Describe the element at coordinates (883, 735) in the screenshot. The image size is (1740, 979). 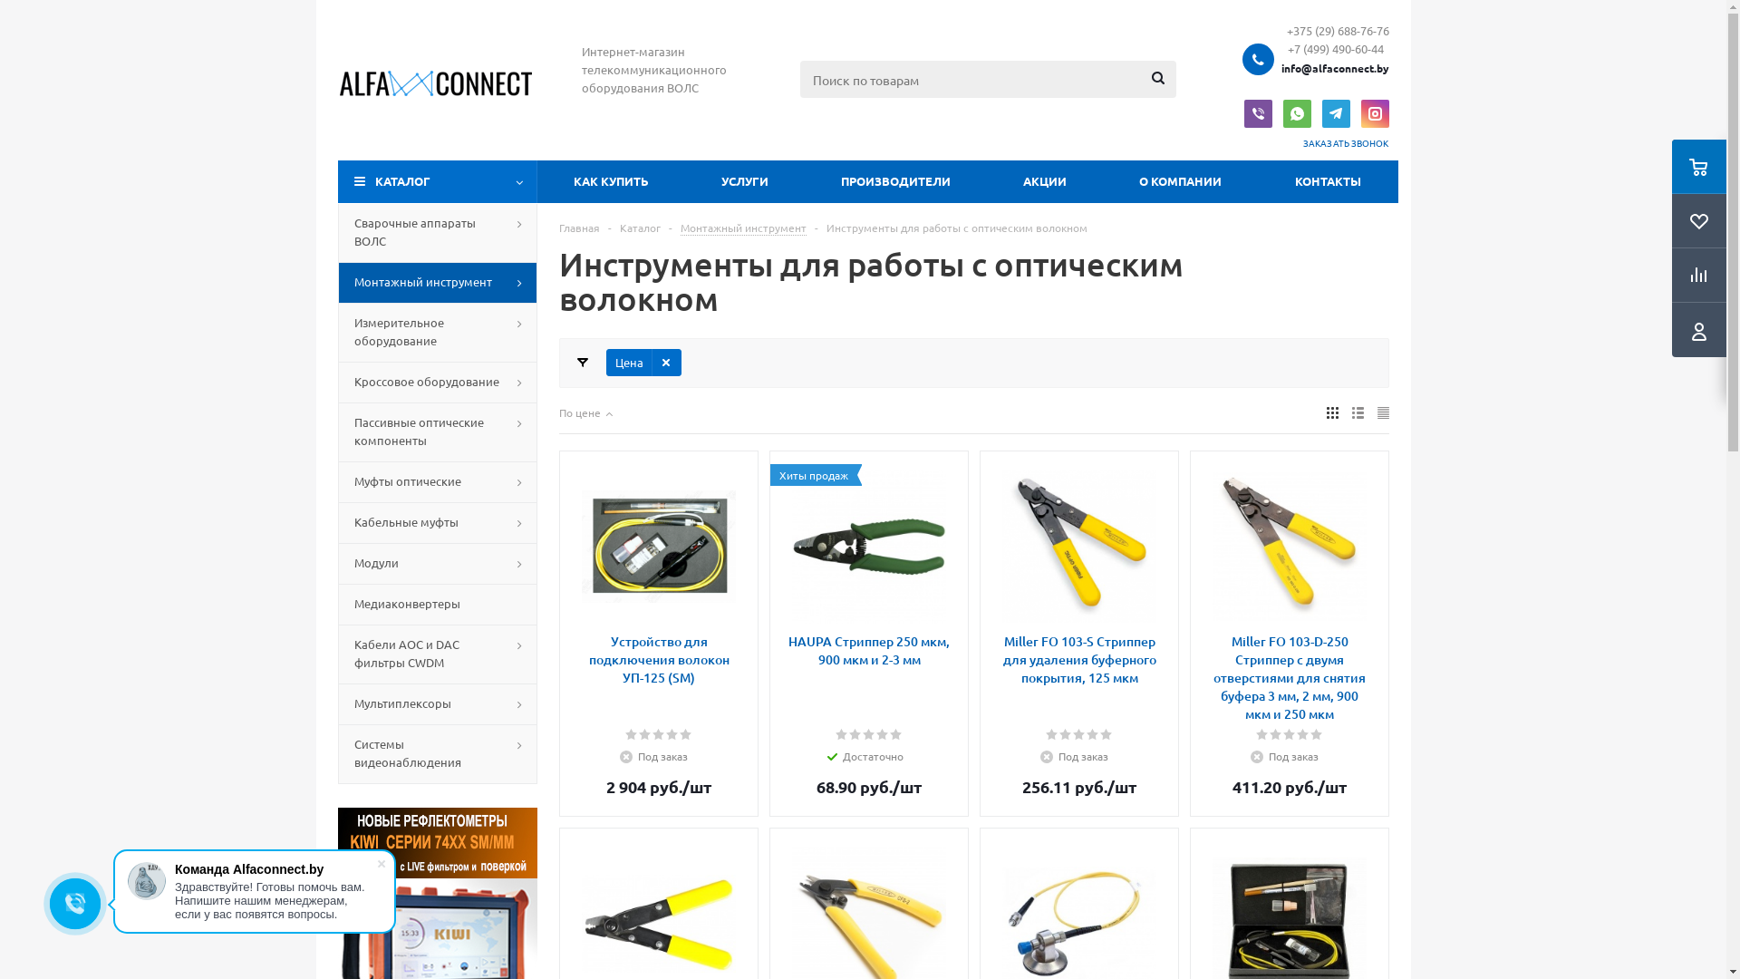
I see `4` at that location.